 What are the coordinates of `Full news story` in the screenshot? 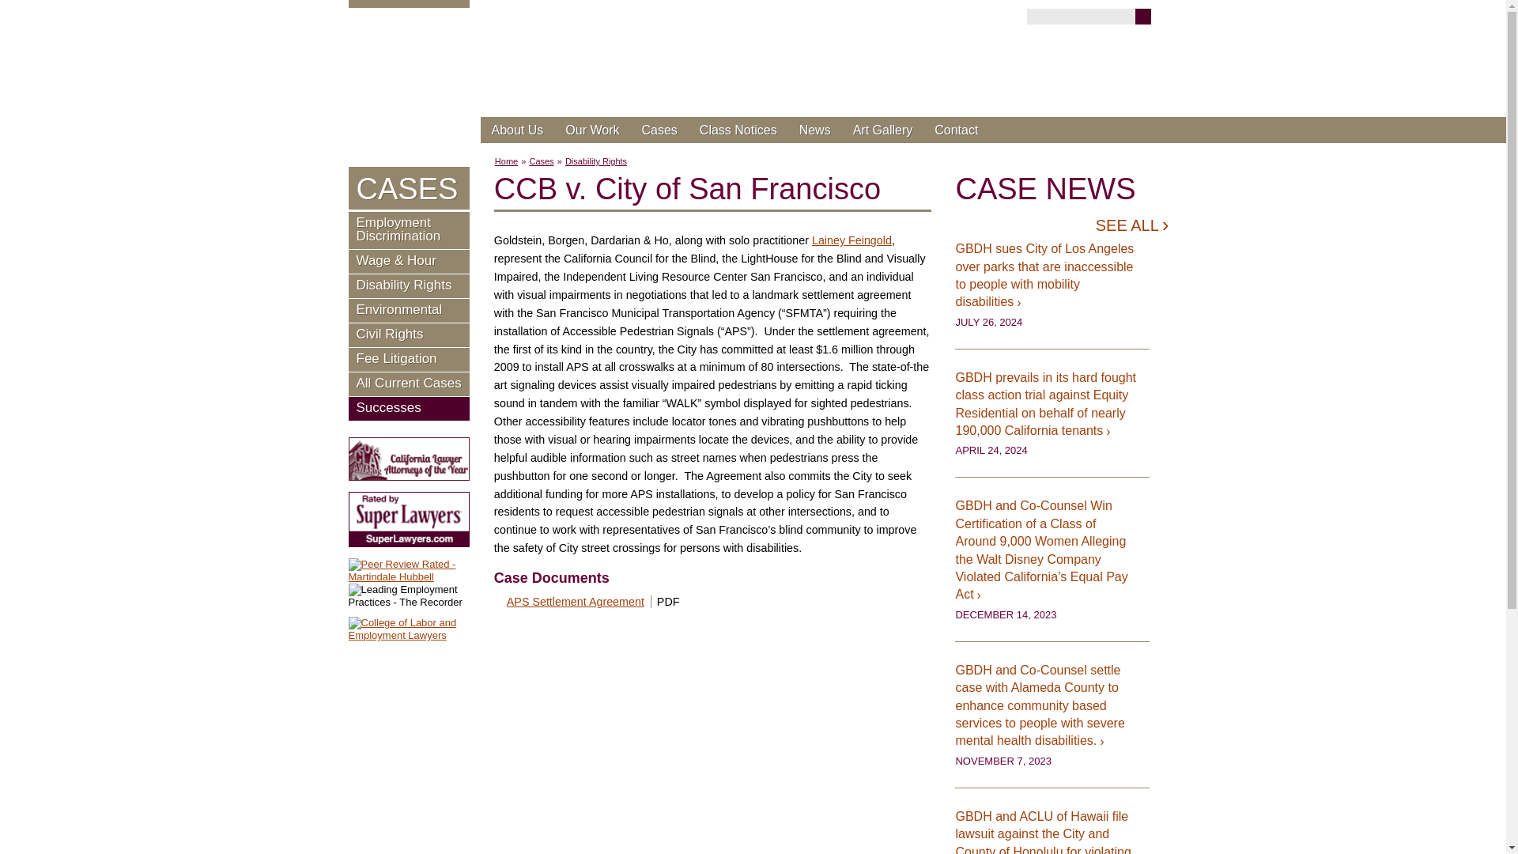 It's located at (1052, 830).